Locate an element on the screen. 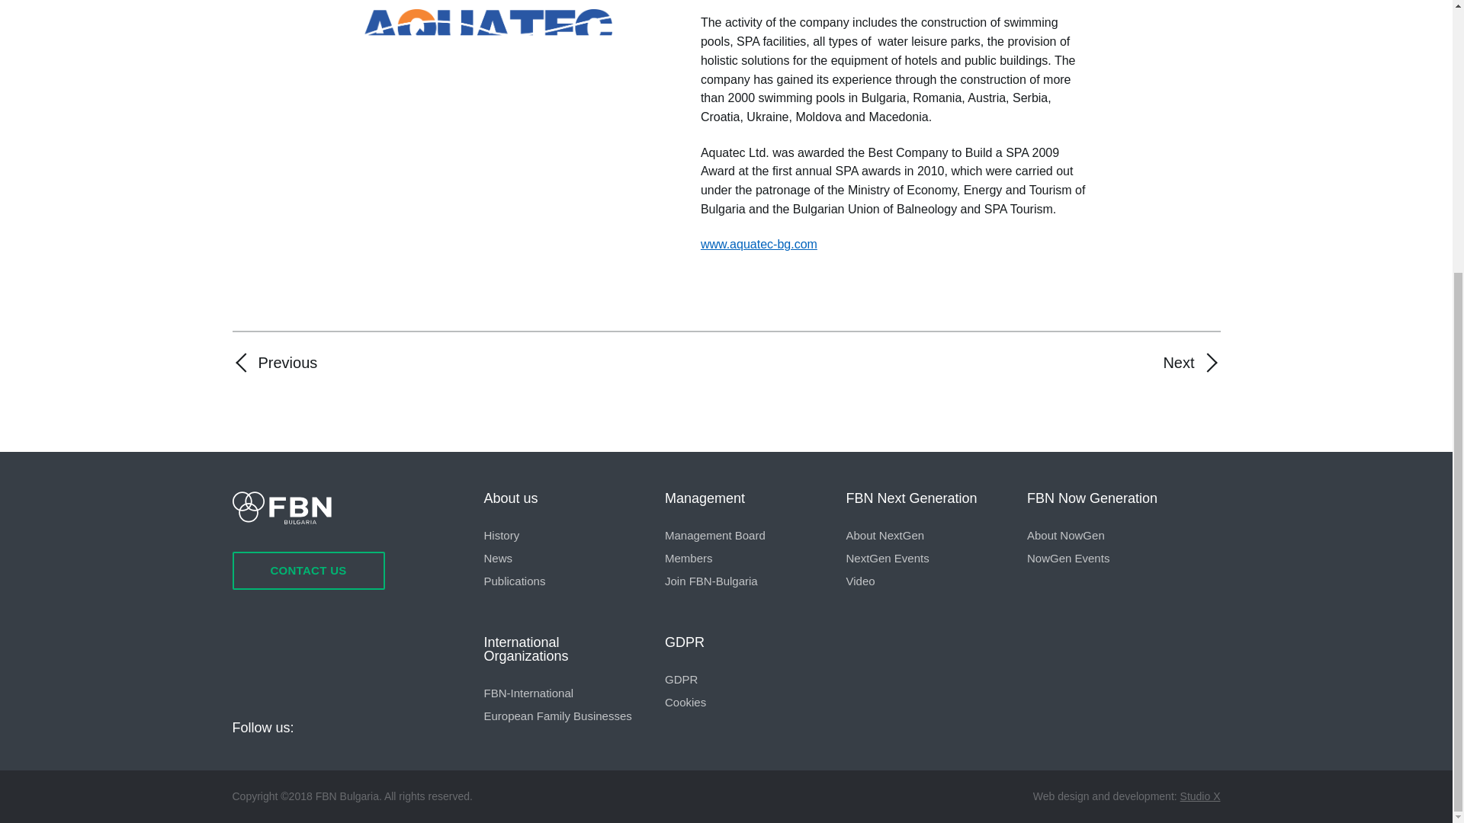 The image size is (1464, 823). FBN Now Generation is located at coordinates (1106, 498).